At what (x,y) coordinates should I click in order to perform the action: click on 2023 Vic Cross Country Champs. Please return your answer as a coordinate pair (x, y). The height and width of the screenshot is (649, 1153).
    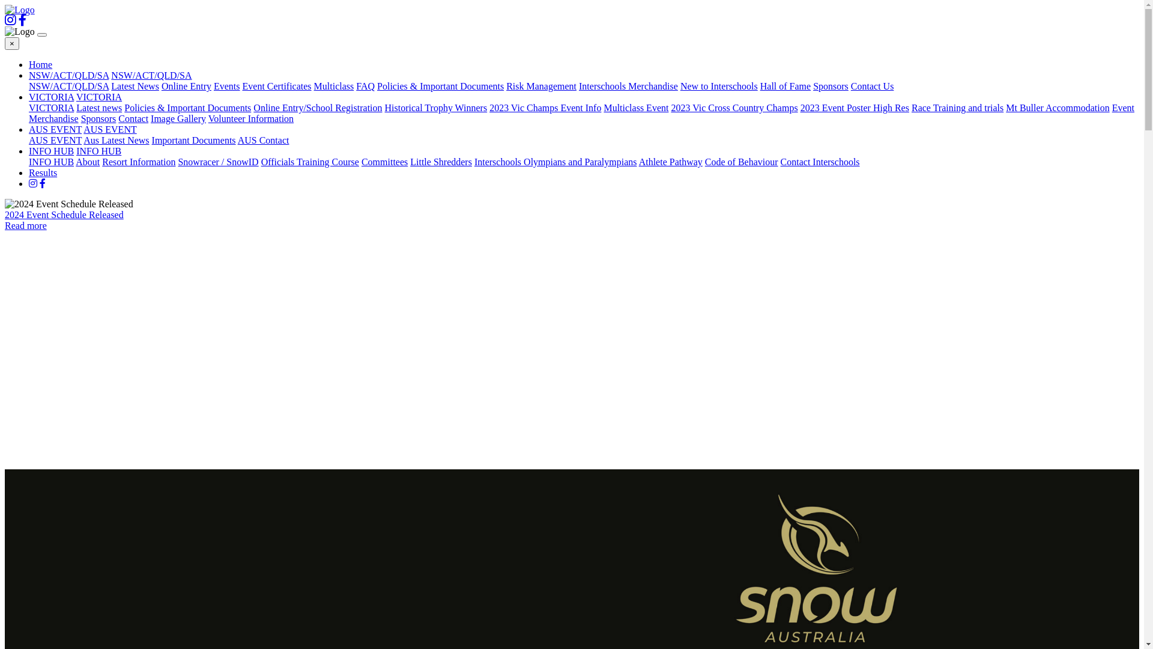
    Looking at the image, I should click on (734, 108).